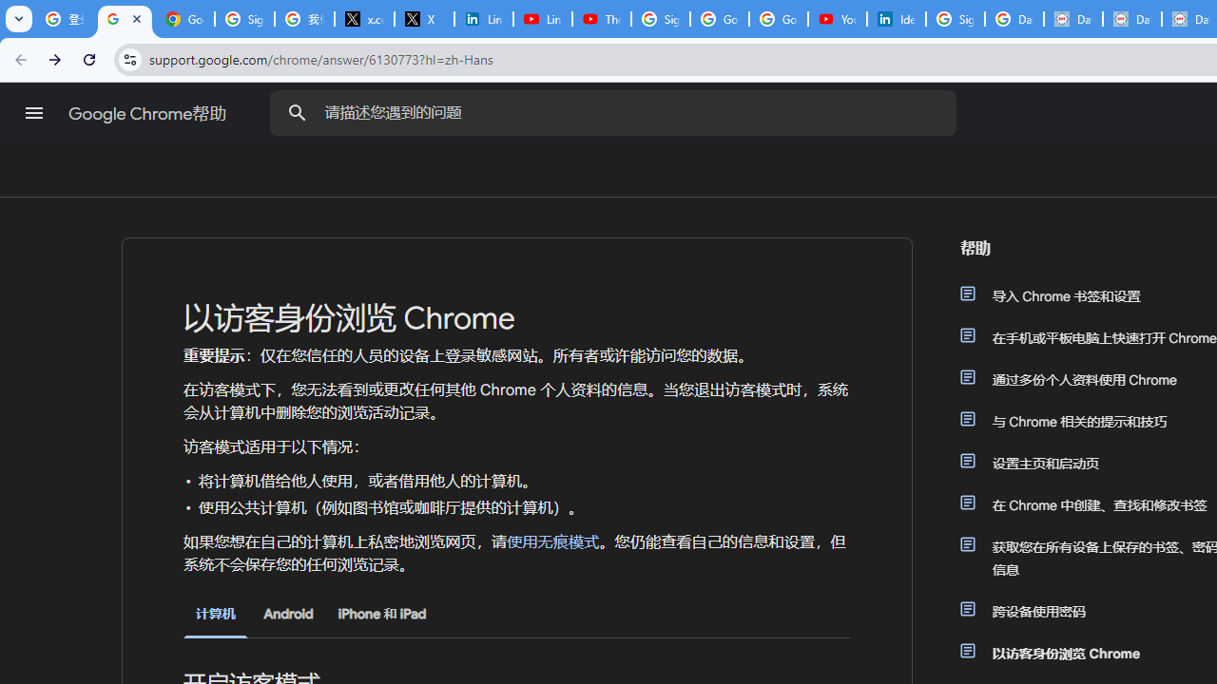  What do you see at coordinates (542, 19) in the screenshot?
I see `LinkedIn - YouTube` at bounding box center [542, 19].